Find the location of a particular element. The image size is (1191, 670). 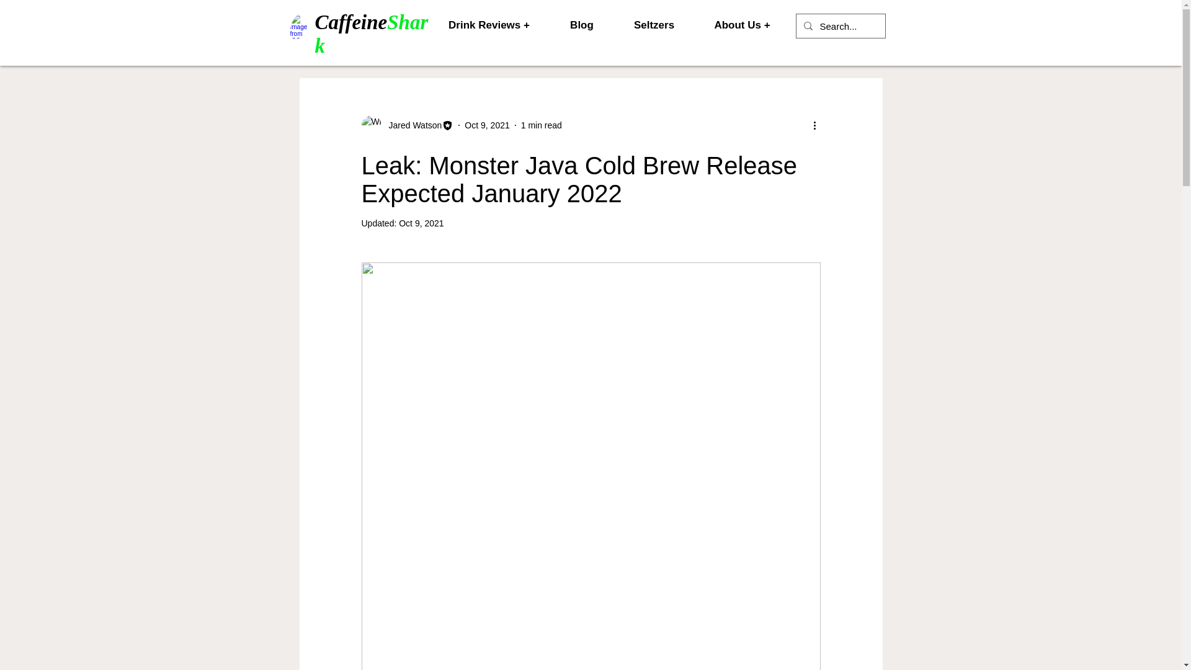

CaffeineShark is located at coordinates (372, 33).